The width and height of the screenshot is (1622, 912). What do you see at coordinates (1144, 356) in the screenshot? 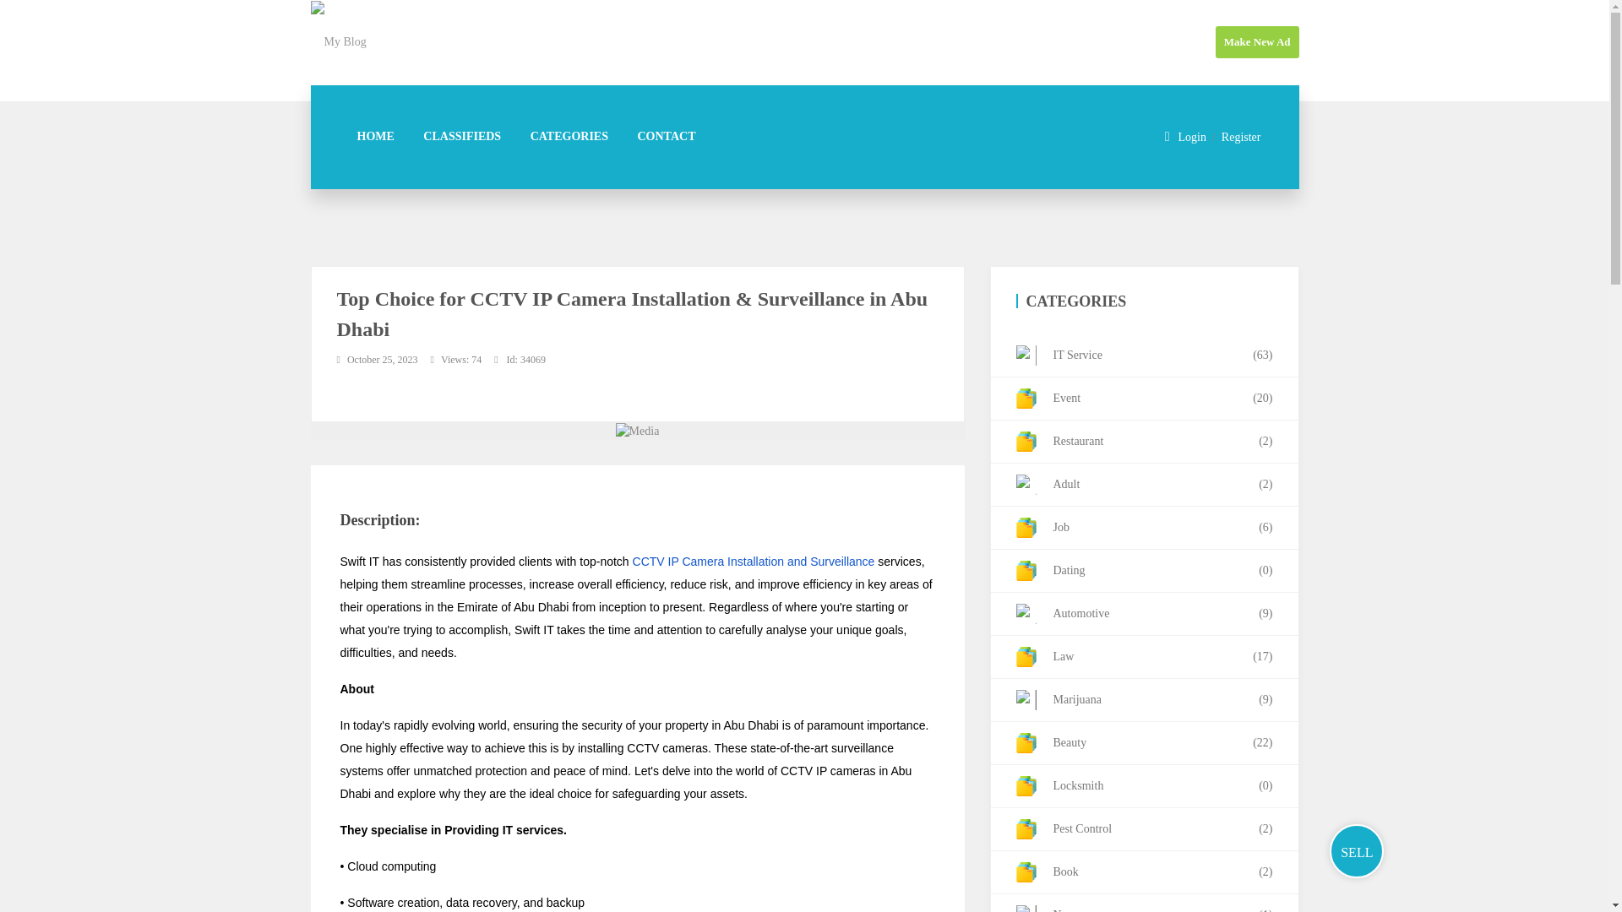
I see `IT Service` at bounding box center [1144, 356].